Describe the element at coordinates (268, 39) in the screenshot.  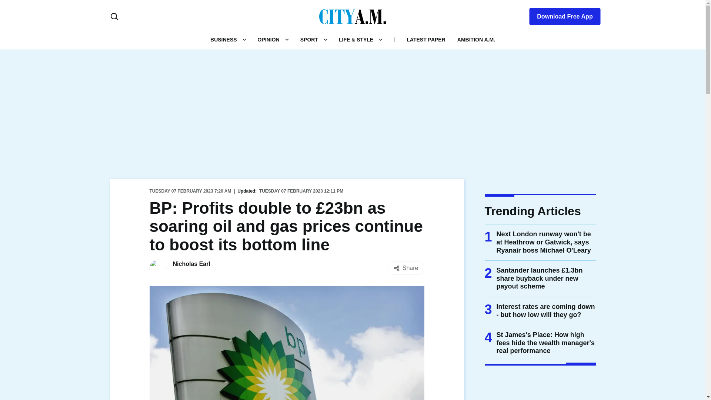
I see `OPINION` at that location.